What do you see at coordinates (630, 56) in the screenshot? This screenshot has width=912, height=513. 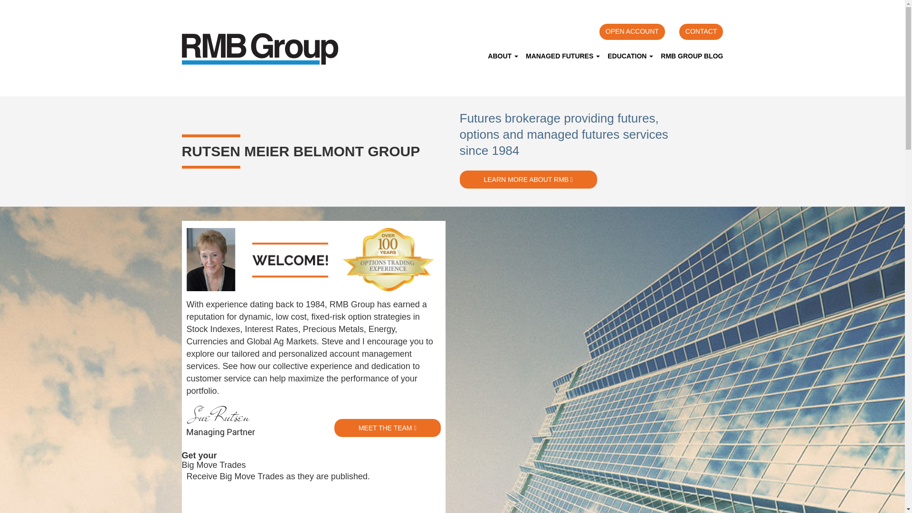 I see `EDUCATION` at bounding box center [630, 56].